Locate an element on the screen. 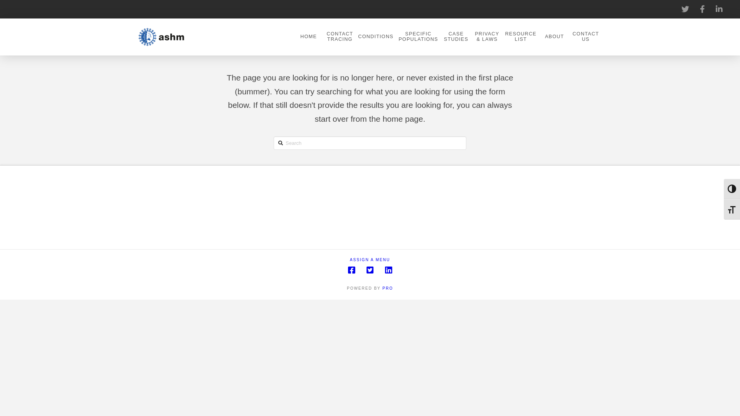 Image resolution: width=740 pixels, height=416 pixels. ASSIGN A MENU is located at coordinates (370, 260).